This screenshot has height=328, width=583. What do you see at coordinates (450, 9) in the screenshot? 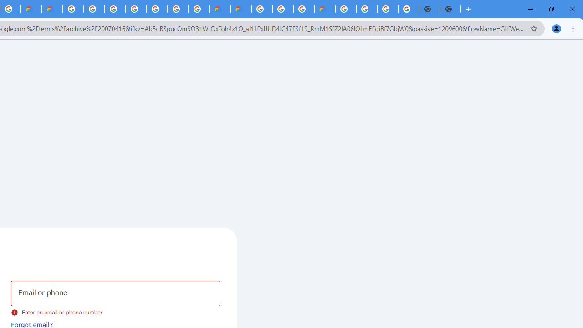
I see `New Tab` at bounding box center [450, 9].